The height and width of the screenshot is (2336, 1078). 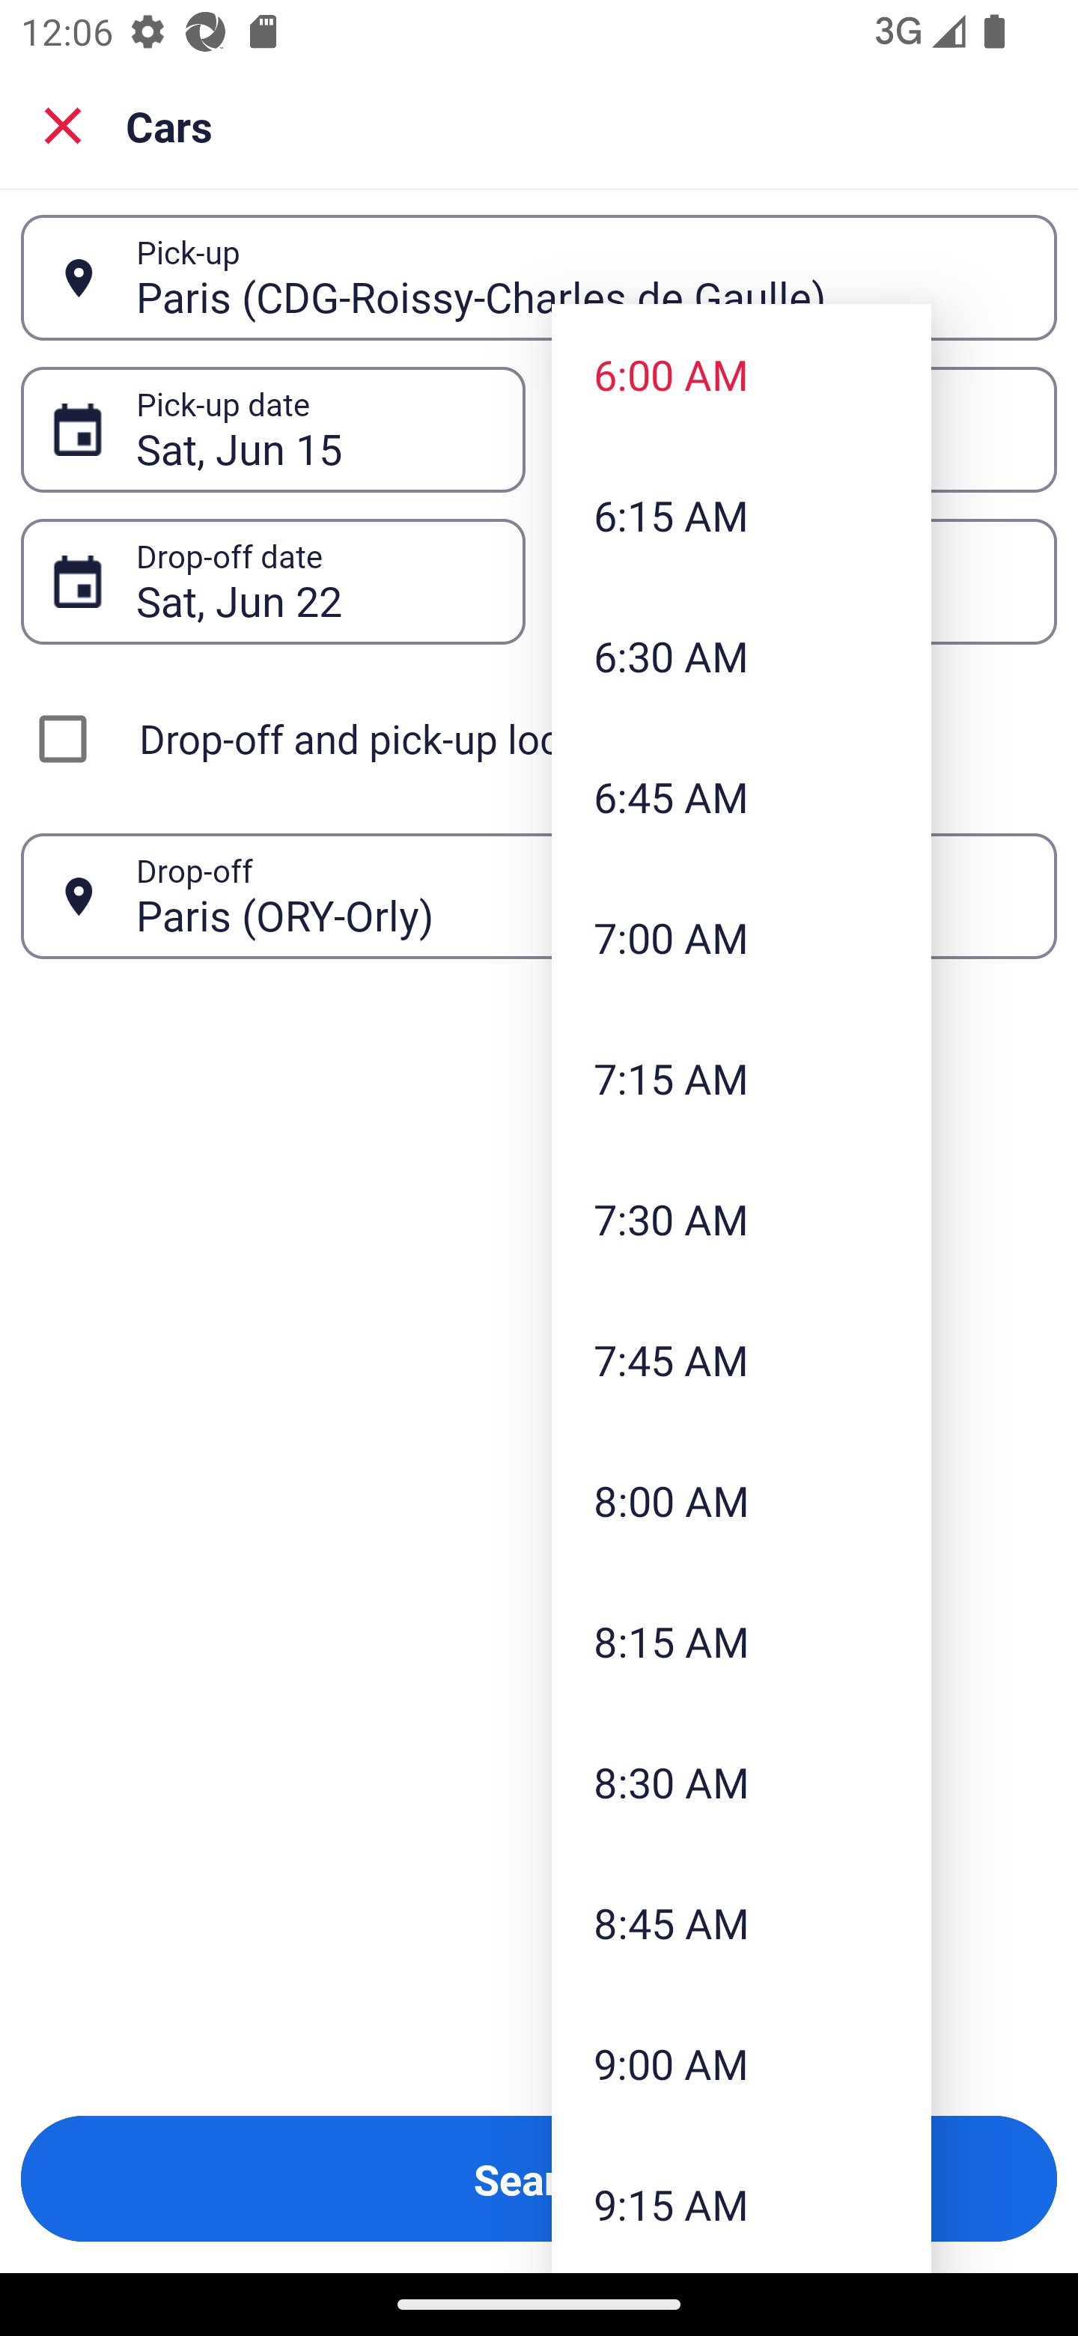 What do you see at coordinates (741, 1499) in the screenshot?
I see `8:00 AM` at bounding box center [741, 1499].